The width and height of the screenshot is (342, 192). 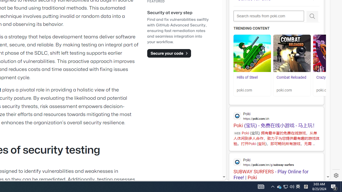 I want to click on Combat Reloaded, so click(x=292, y=53).